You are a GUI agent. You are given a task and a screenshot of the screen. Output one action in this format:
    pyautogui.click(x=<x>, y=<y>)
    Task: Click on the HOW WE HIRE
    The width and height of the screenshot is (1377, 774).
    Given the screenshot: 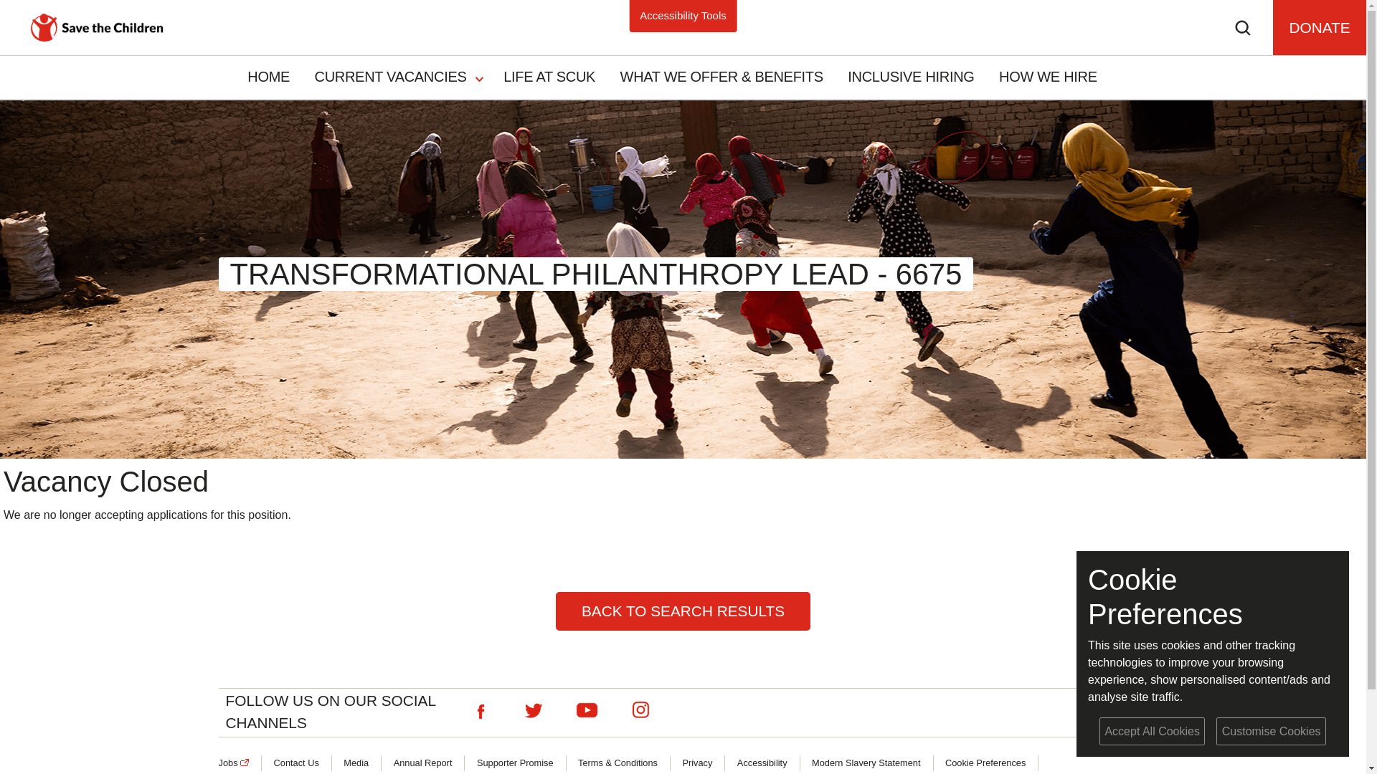 What is the action you would take?
    pyautogui.click(x=1049, y=76)
    